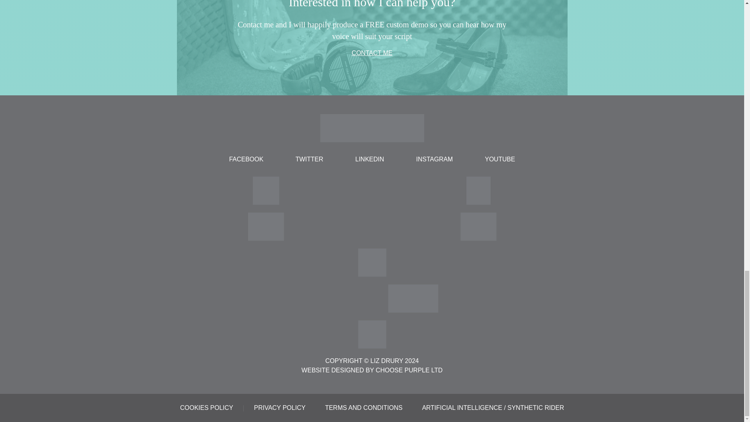 The image size is (750, 422). I want to click on TERMS AND CONDITIONS, so click(363, 407).